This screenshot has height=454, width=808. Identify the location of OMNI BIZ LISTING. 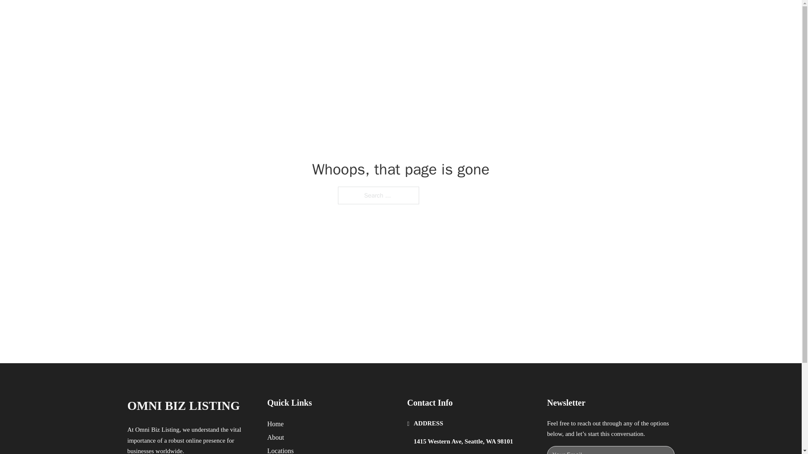
(183, 406).